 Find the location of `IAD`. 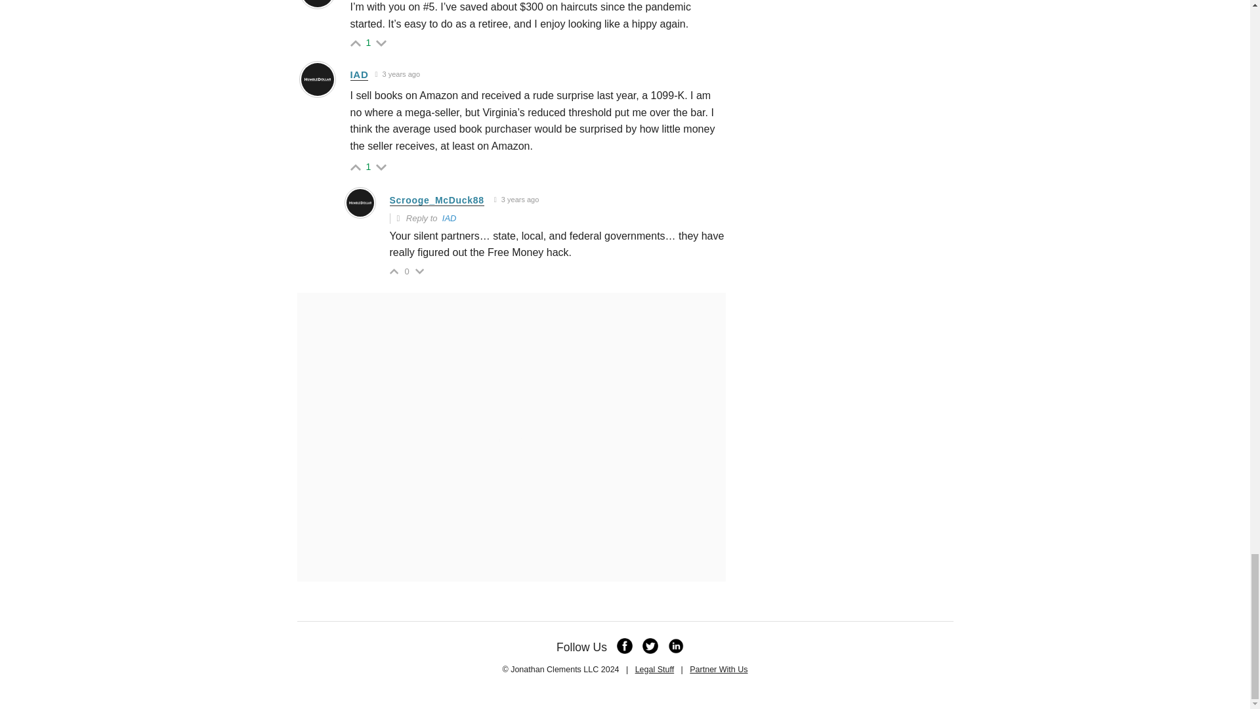

IAD is located at coordinates (360, 75).